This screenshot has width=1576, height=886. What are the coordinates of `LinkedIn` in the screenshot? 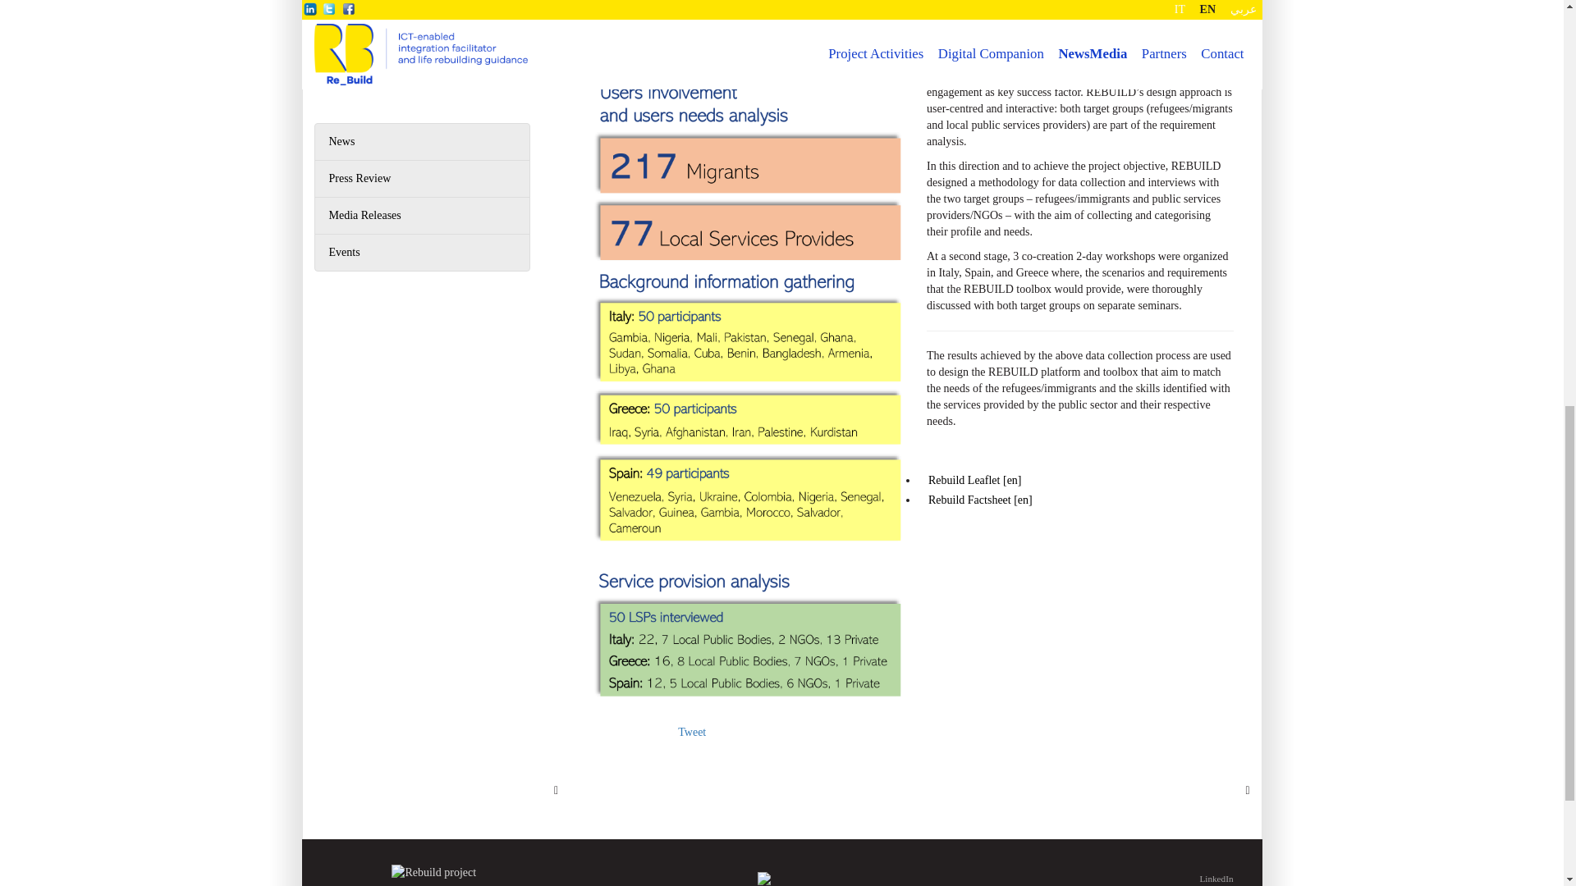 It's located at (1129, 878).